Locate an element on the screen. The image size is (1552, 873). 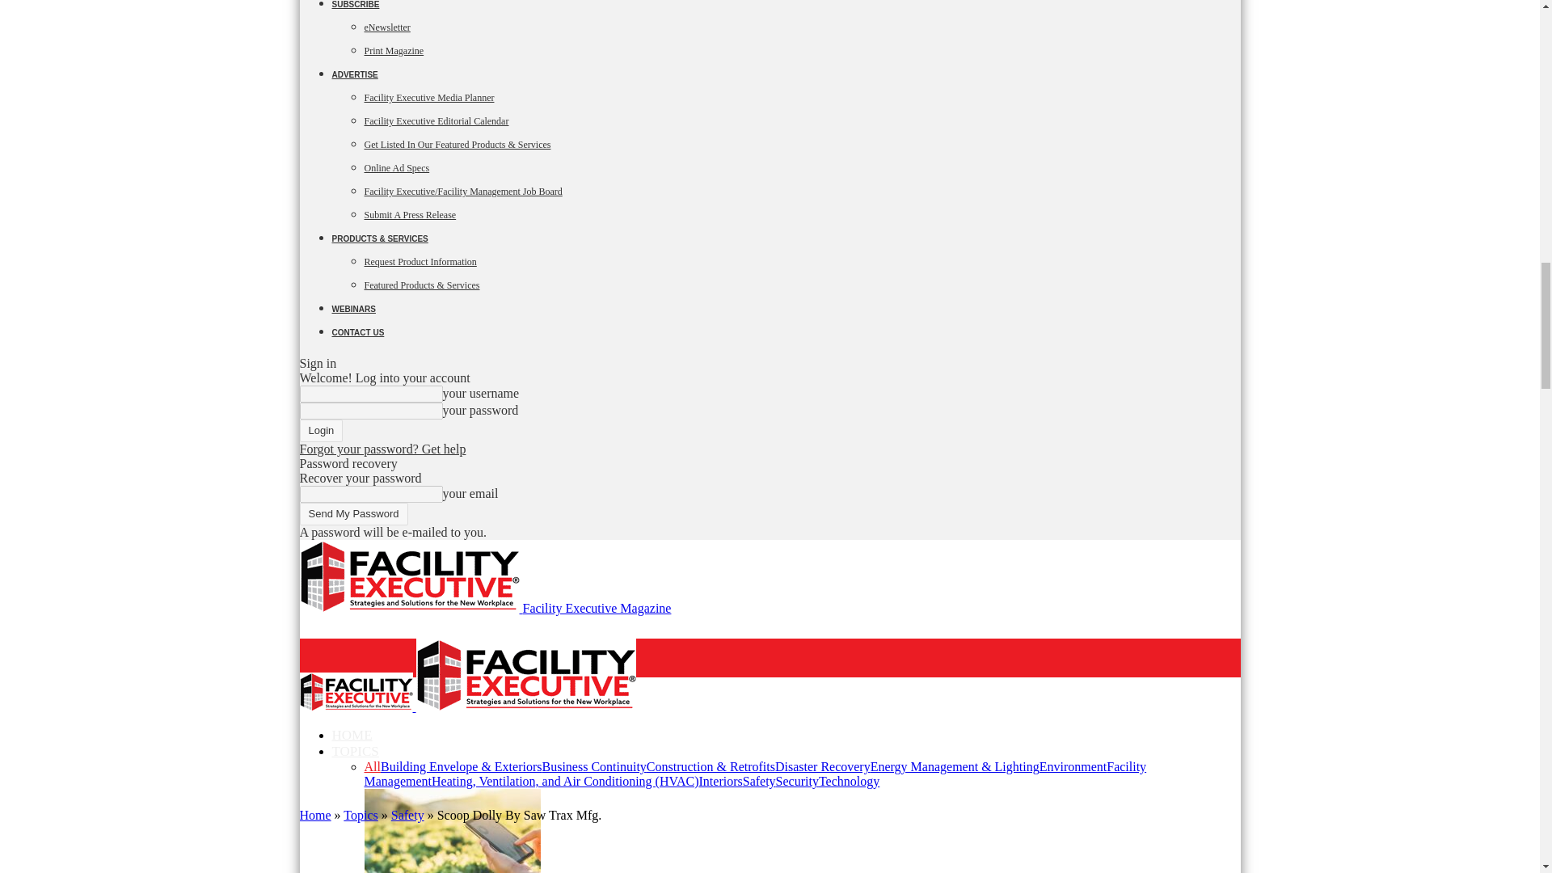
Login is located at coordinates (321, 430).